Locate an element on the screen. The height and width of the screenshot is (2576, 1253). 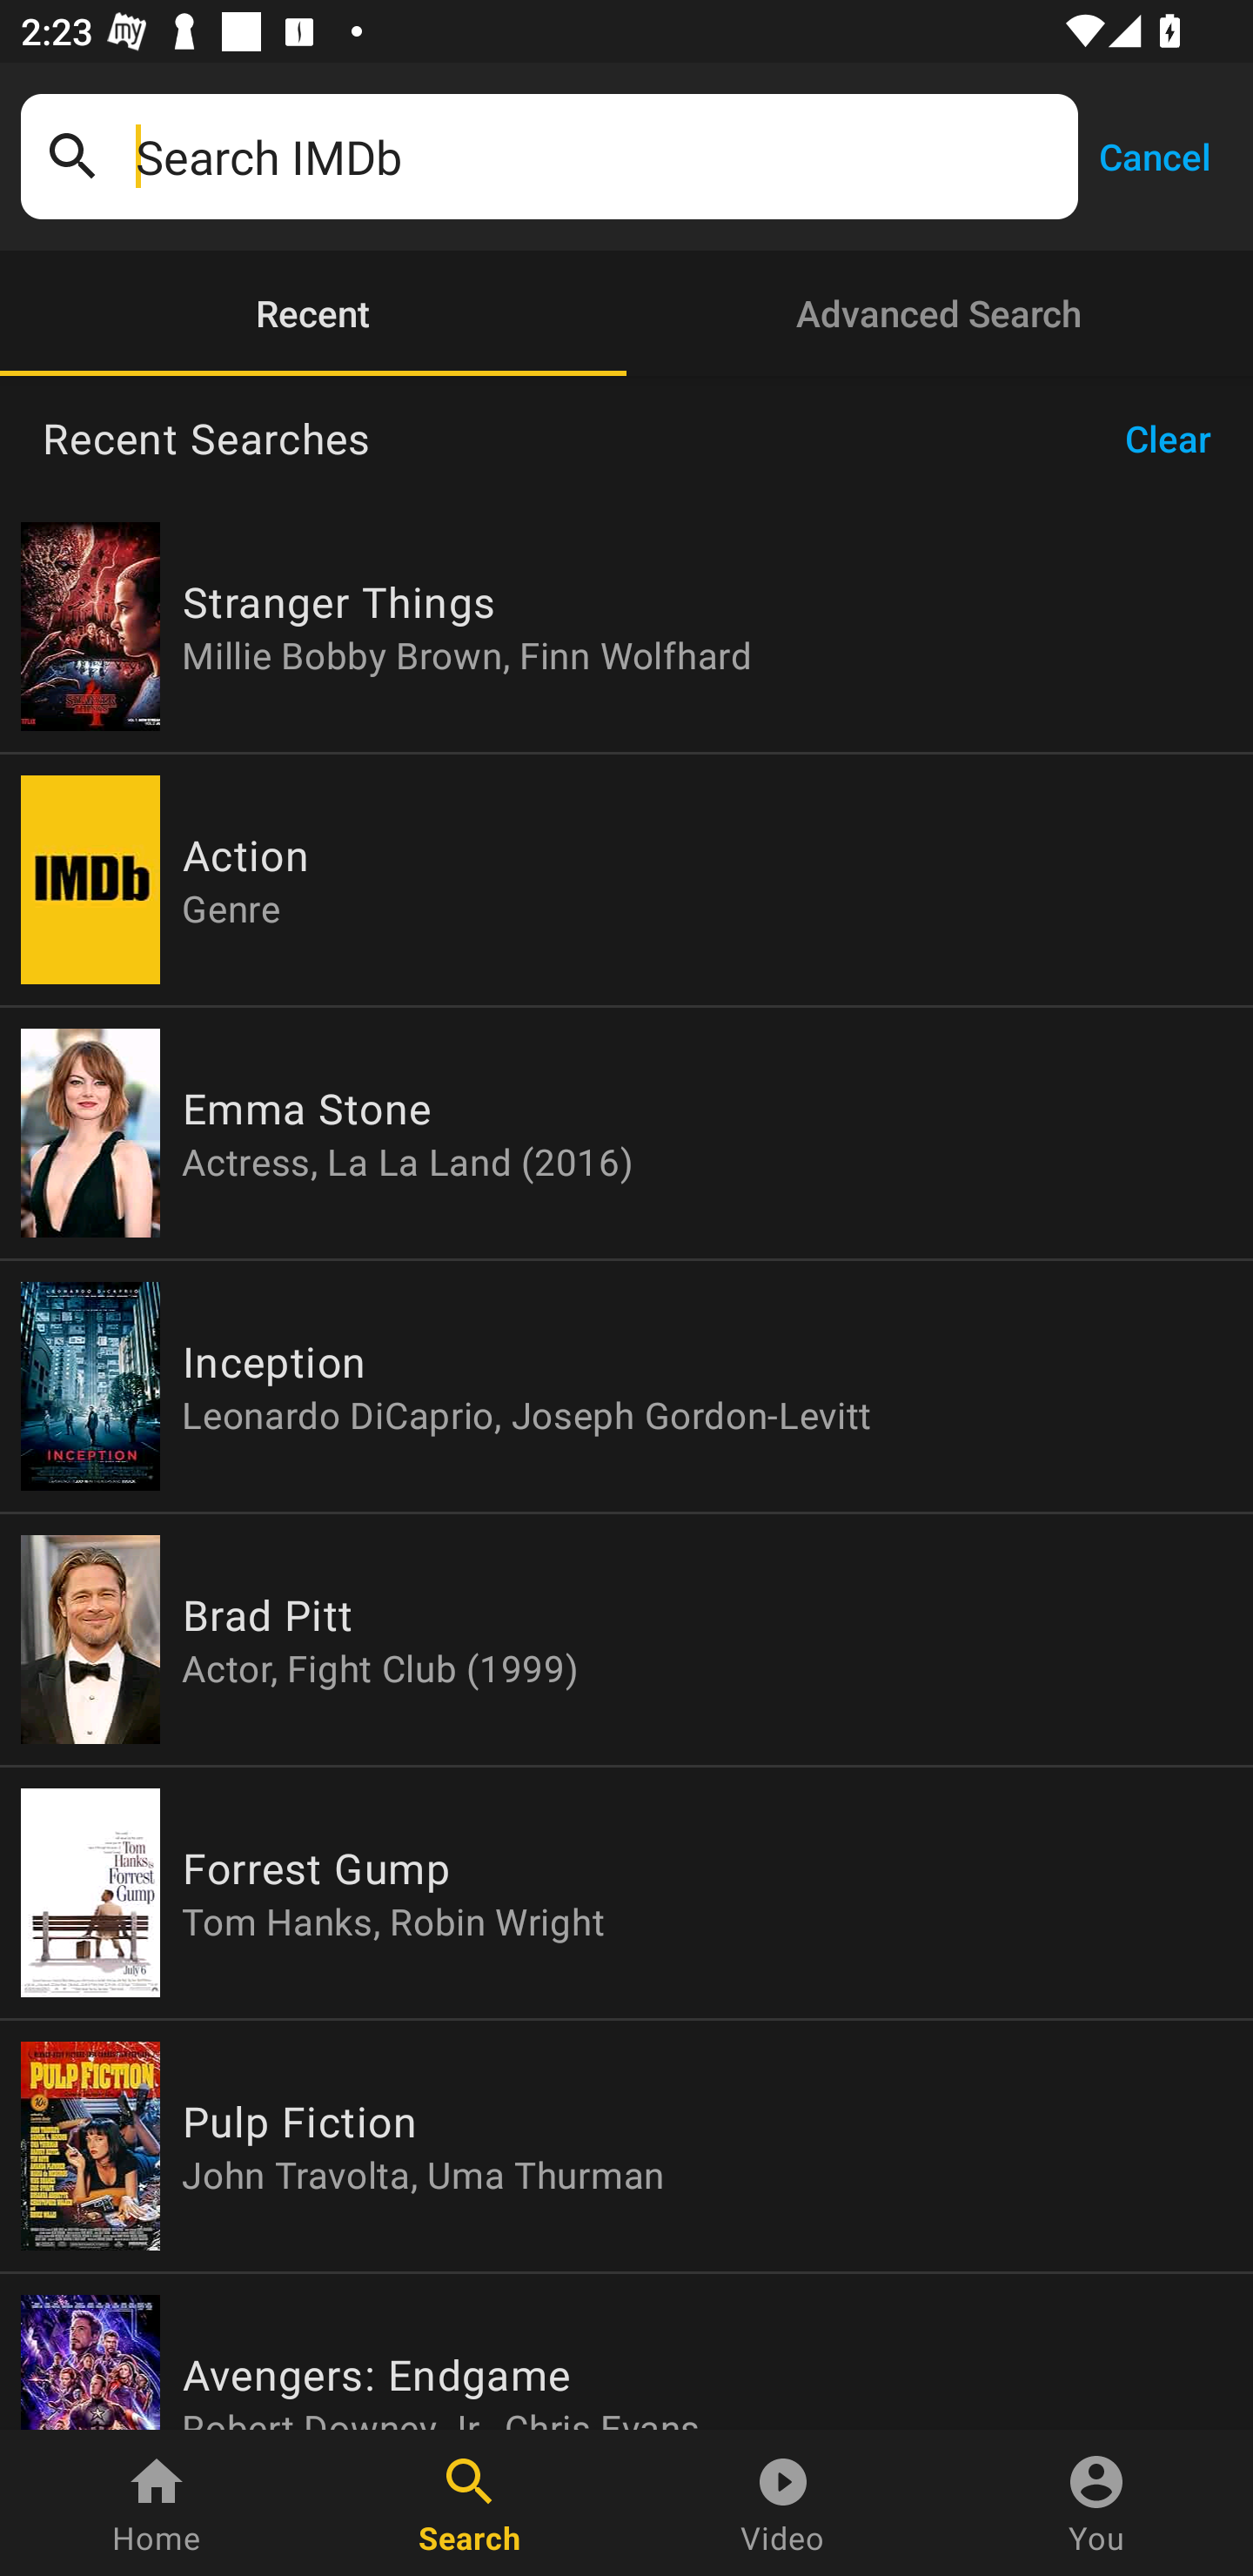
Stranger Things Millie Bobby Brown, Finn Wolfhard is located at coordinates (626, 627).